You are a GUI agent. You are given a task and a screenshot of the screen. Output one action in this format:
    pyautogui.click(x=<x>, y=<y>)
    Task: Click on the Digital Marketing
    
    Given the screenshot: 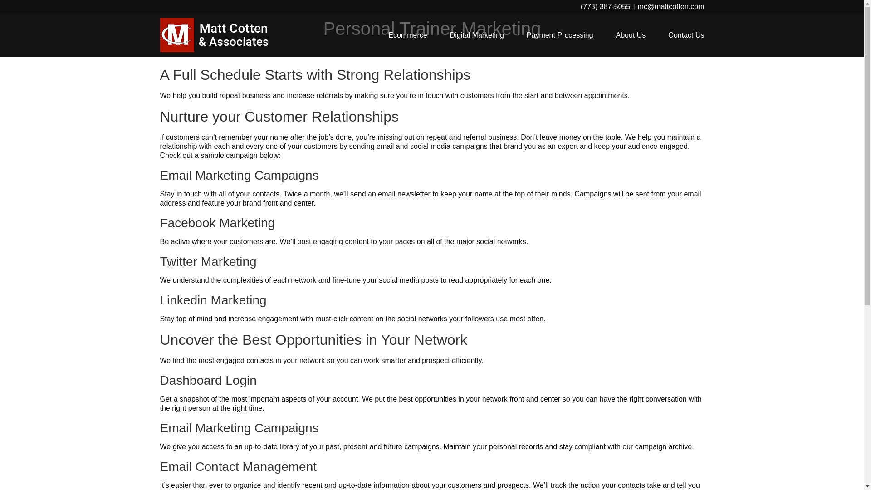 What is the action you would take?
    pyautogui.click(x=477, y=35)
    